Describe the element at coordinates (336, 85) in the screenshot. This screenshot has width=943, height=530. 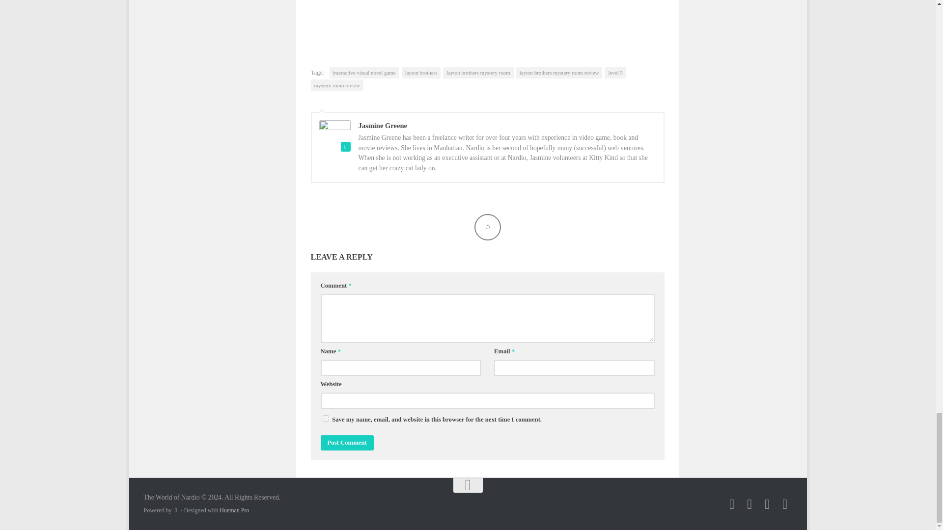
I see `mystery room review` at that location.